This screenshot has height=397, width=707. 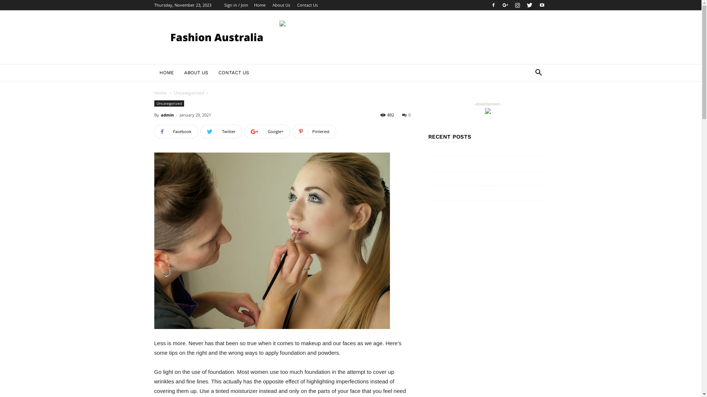 What do you see at coordinates (196, 73) in the screenshot?
I see `ABOUT US` at bounding box center [196, 73].